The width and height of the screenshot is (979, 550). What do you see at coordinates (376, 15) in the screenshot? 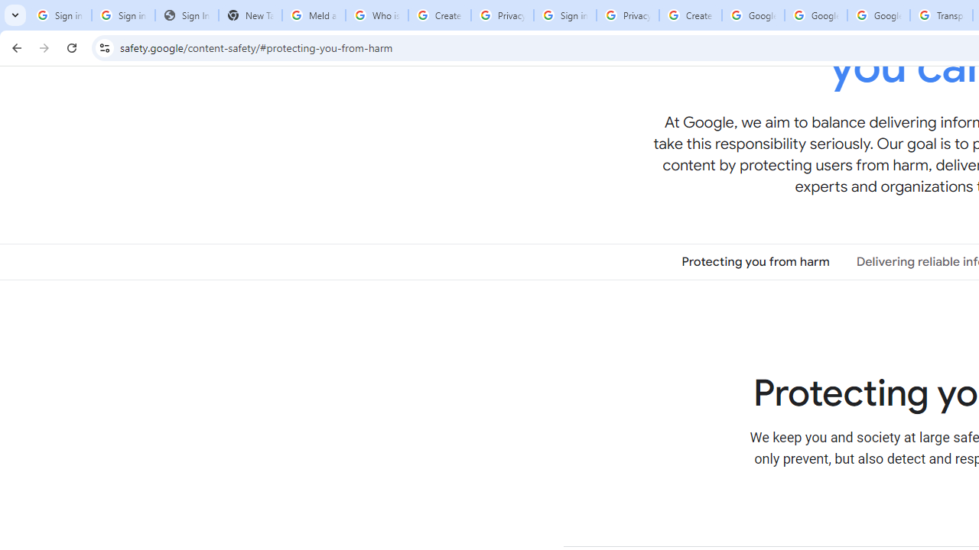
I see `Who is my administrator? - Google Account Help` at bounding box center [376, 15].